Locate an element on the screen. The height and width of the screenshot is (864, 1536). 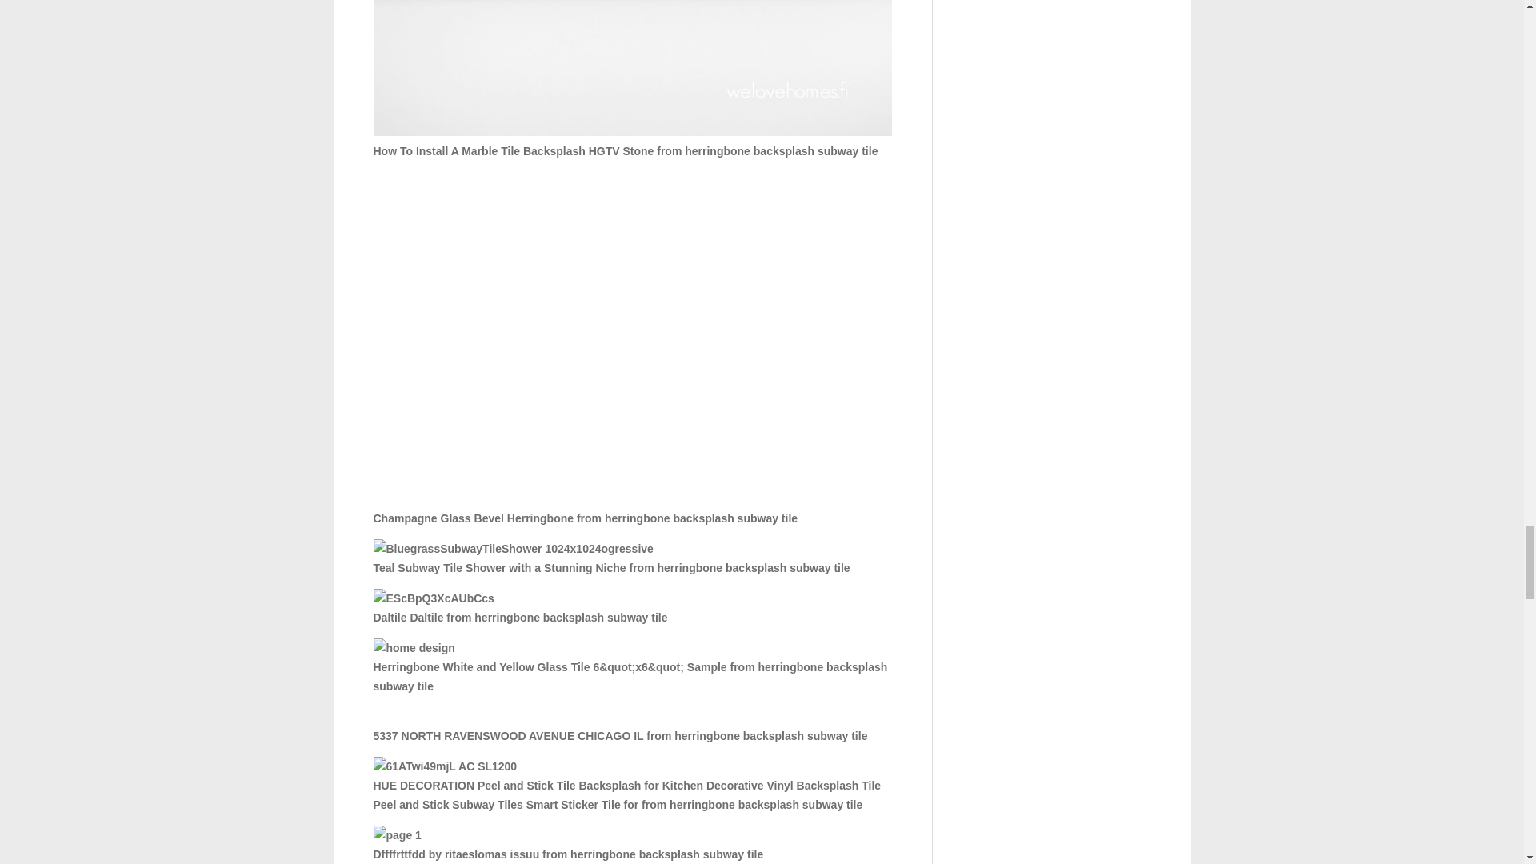
How To Install A Marble Tile Backsplash HGTV Stone is located at coordinates (632, 67).